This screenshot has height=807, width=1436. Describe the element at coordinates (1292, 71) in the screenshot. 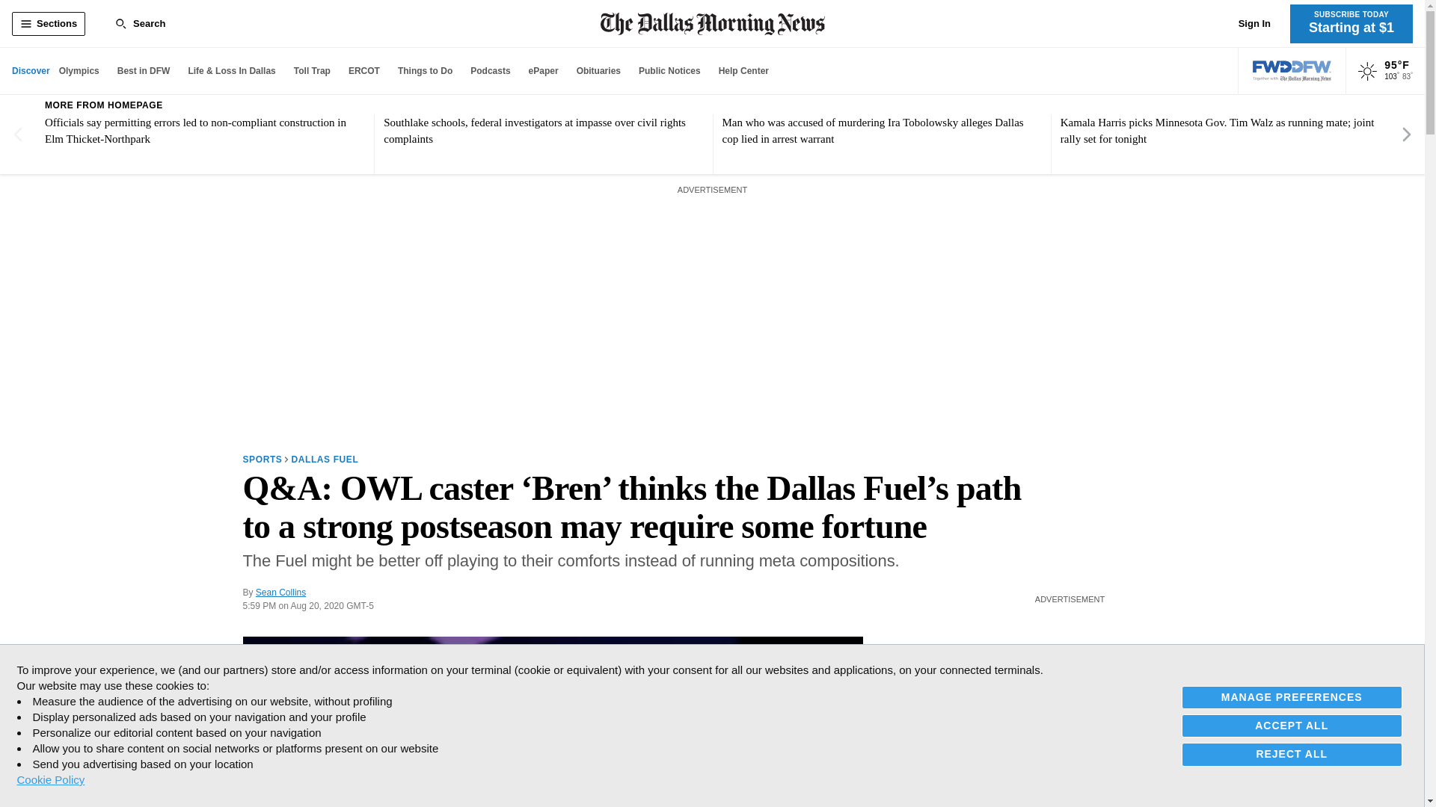

I see `FWD DFW, Together with The Dallas Morning News` at that location.